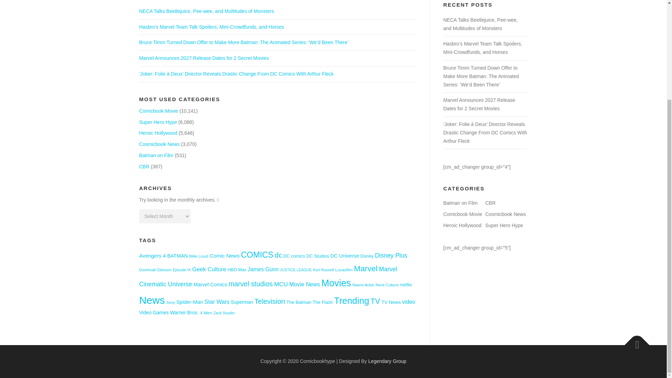  Describe the element at coordinates (209, 269) in the screenshot. I see `Geek Culture` at that location.